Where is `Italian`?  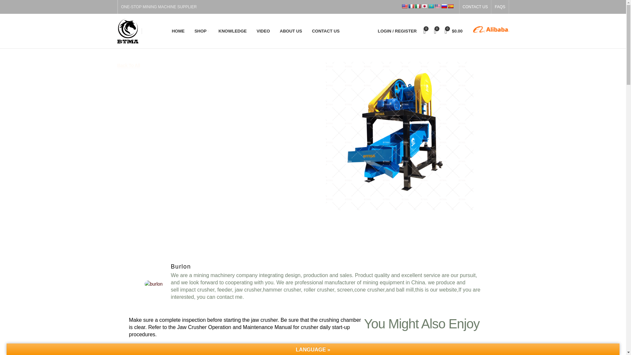 Italian is located at coordinates (417, 6).